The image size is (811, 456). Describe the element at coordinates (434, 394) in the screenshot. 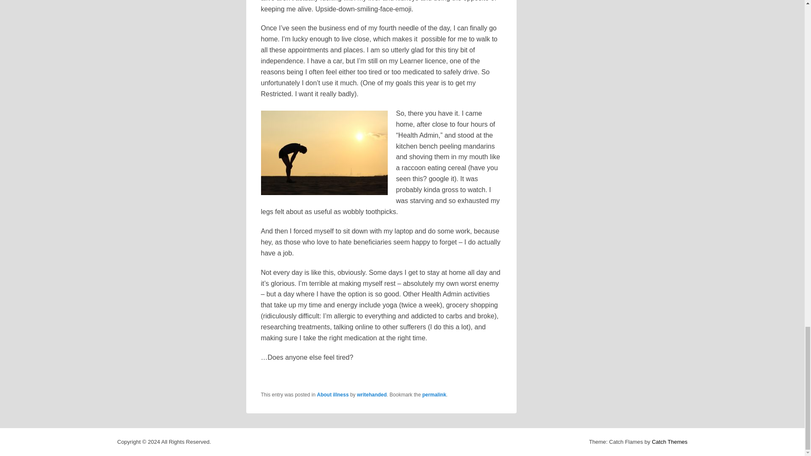

I see `permalink` at that location.